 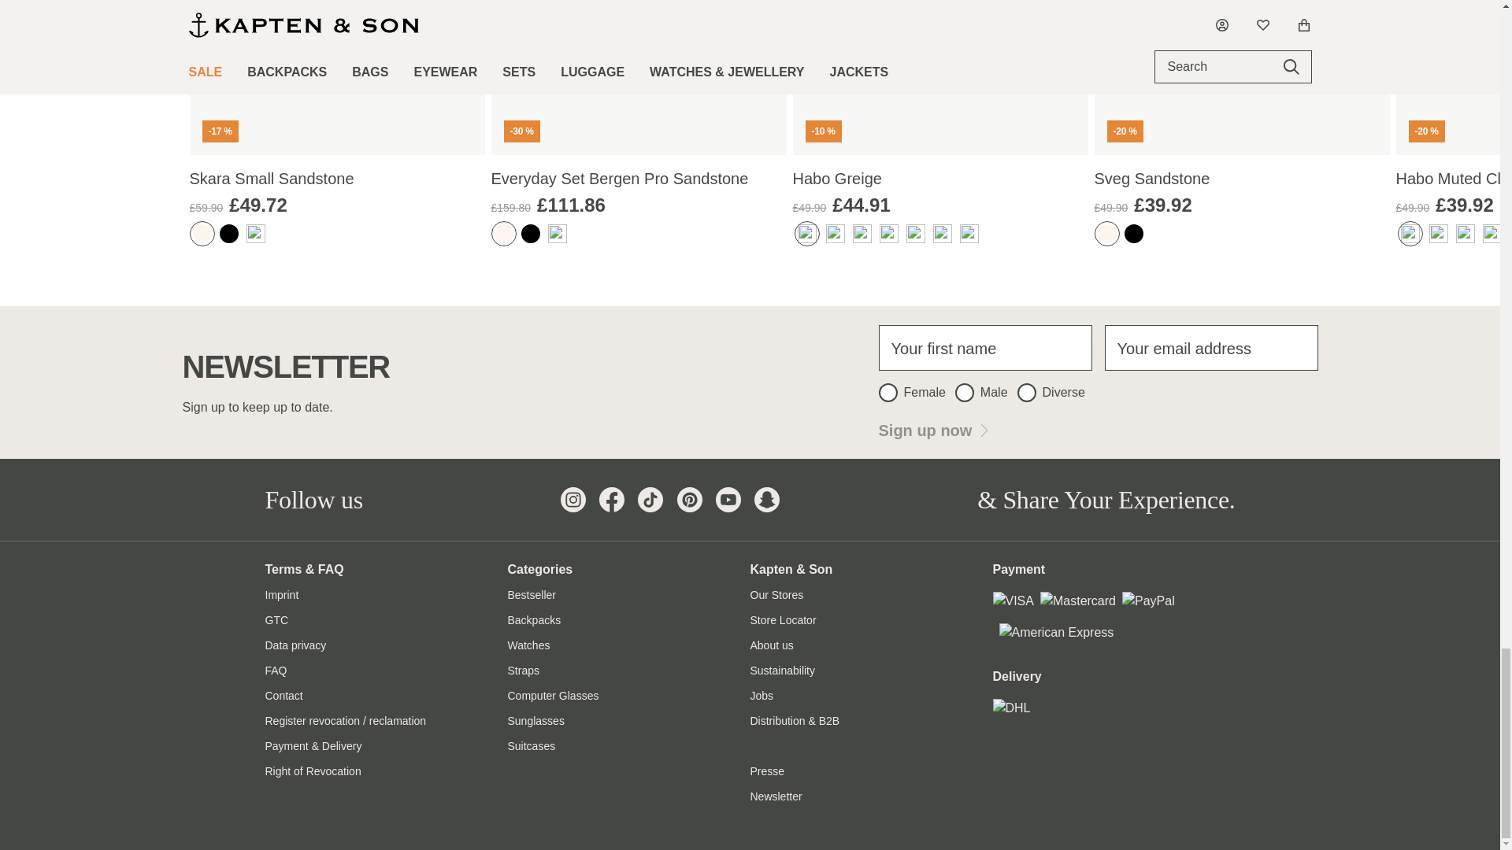 What do you see at coordinates (504, 233) in the screenshot?
I see `Everyday Set Bergen Pro Sandstone - Sandstone` at bounding box center [504, 233].